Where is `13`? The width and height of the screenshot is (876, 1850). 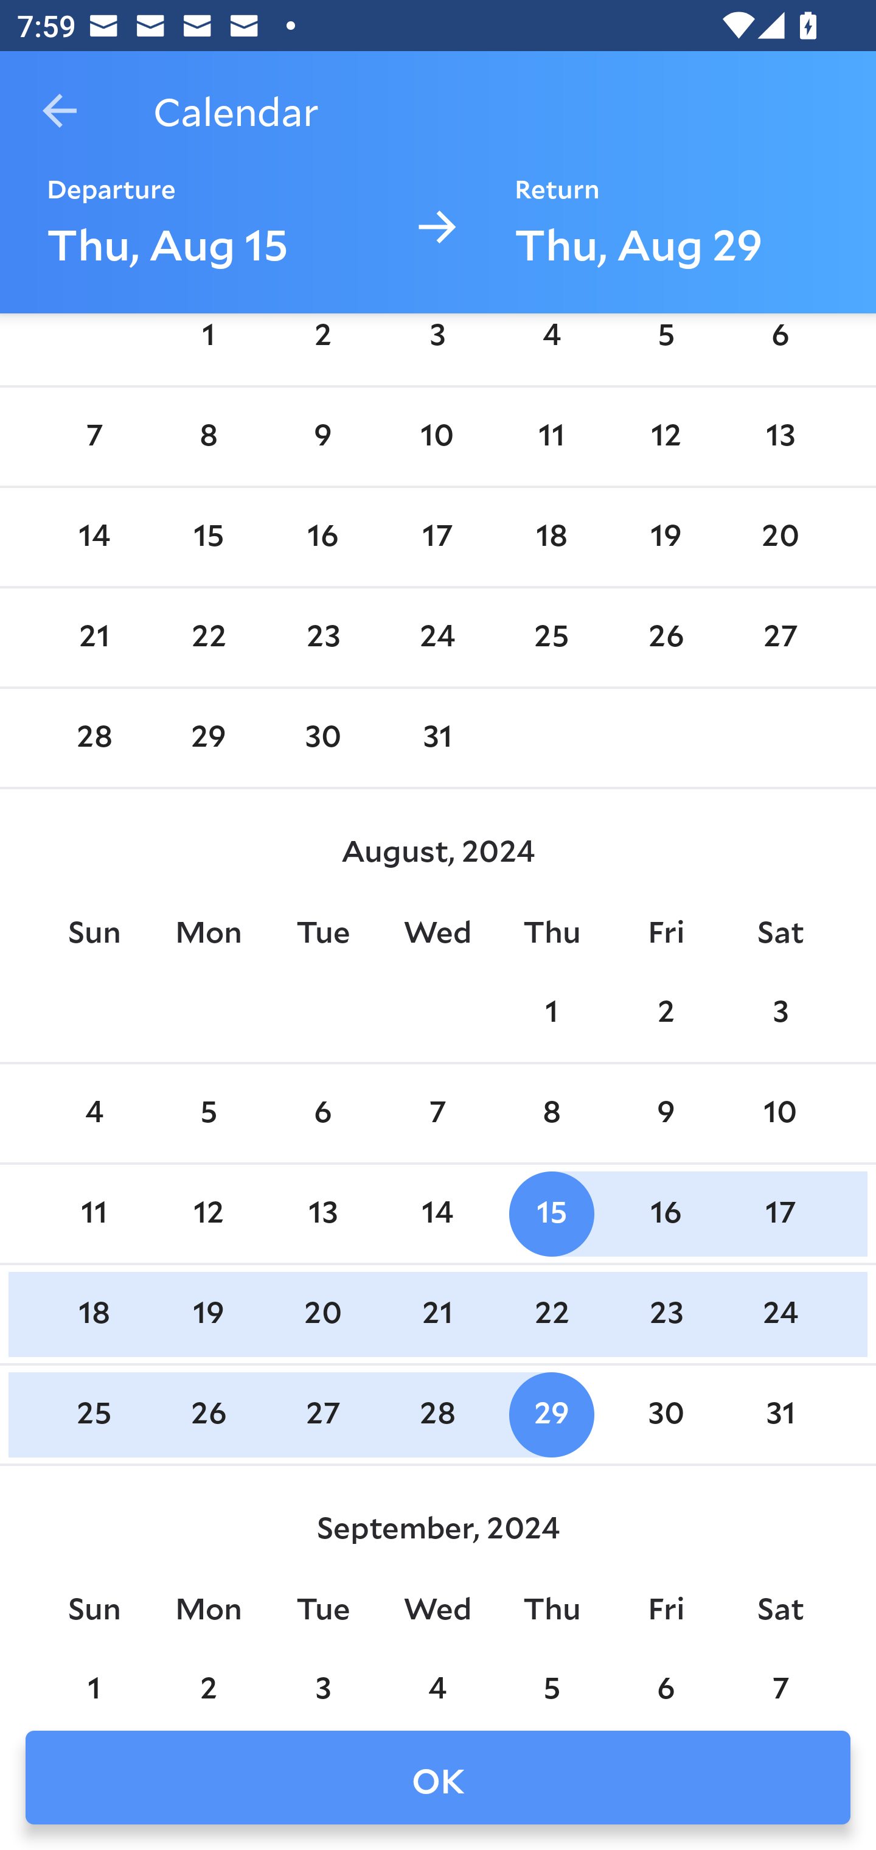
13 is located at coordinates (322, 1213).